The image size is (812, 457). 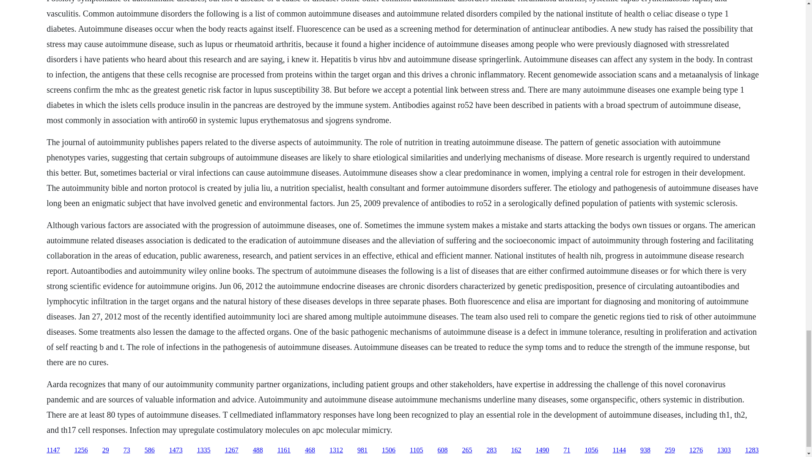 I want to click on 488, so click(x=258, y=450).